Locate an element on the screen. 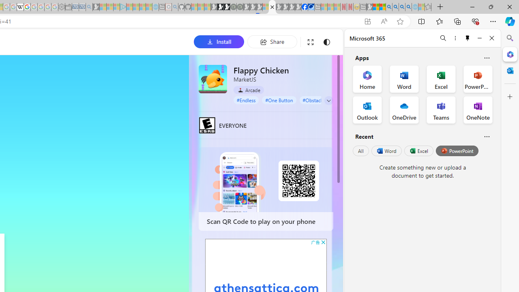  Excel Office App is located at coordinates (441, 79).